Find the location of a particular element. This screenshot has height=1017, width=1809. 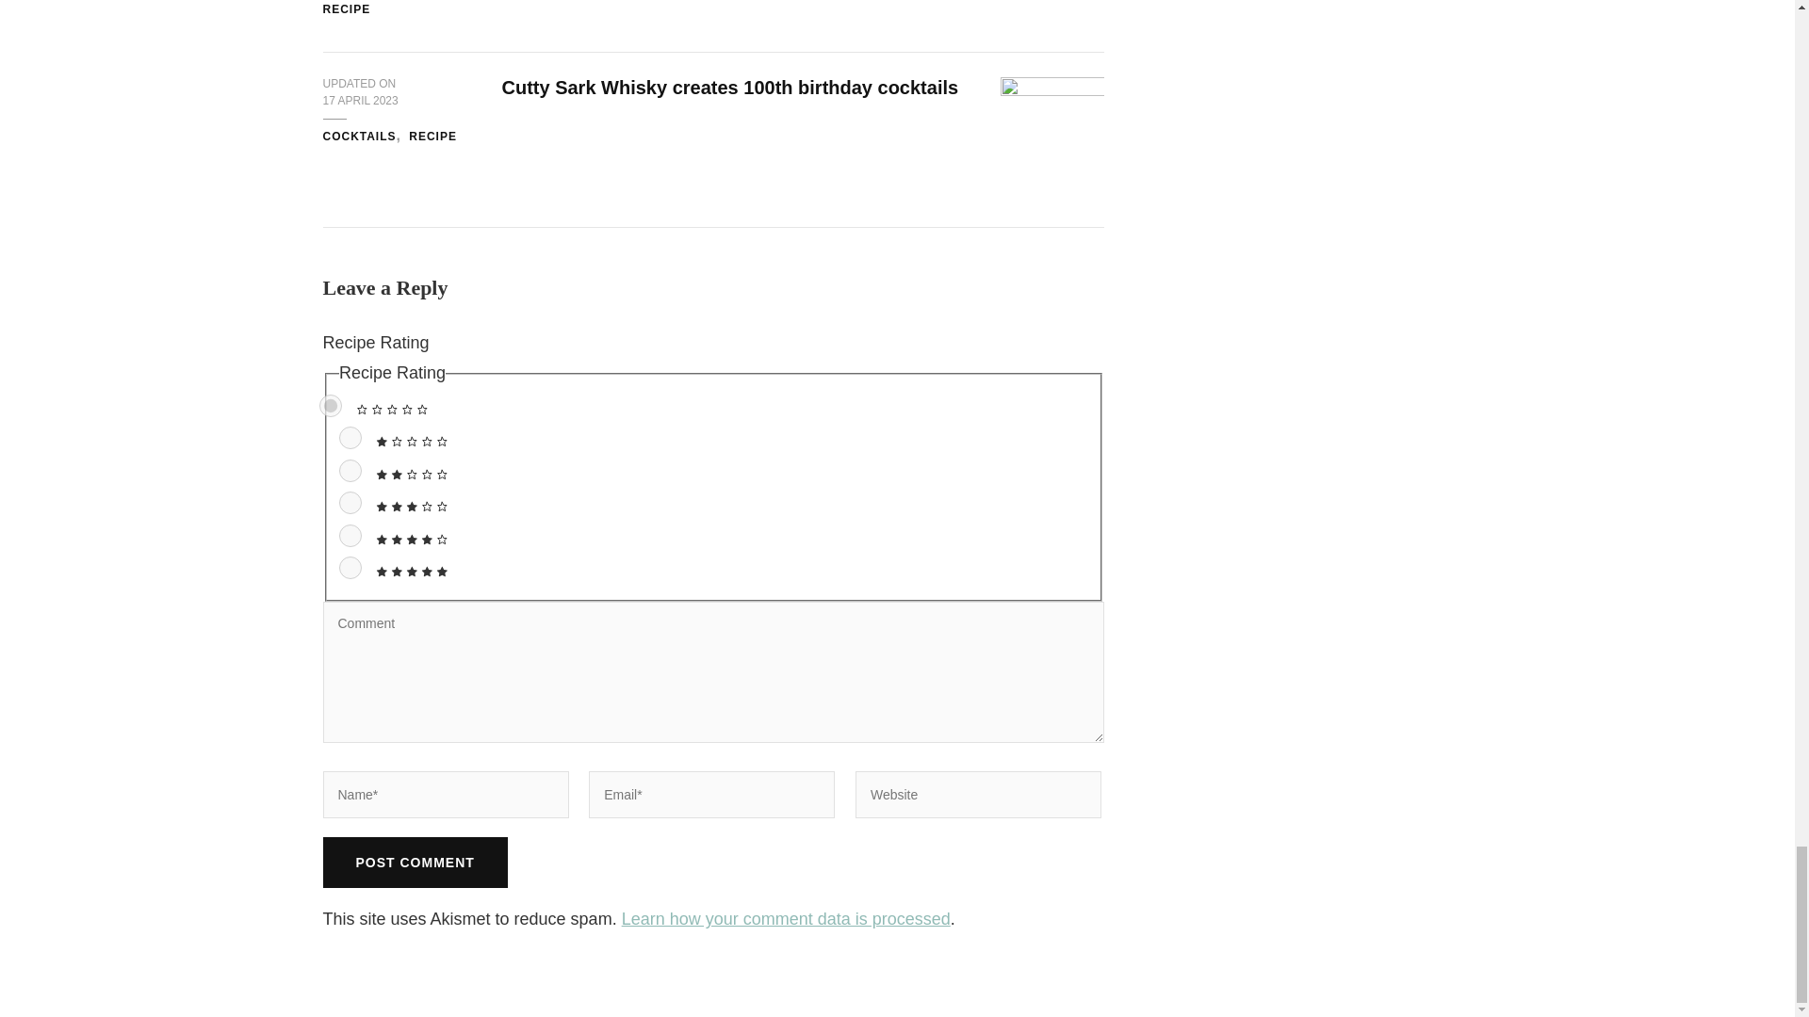

1 is located at coordinates (350, 437).